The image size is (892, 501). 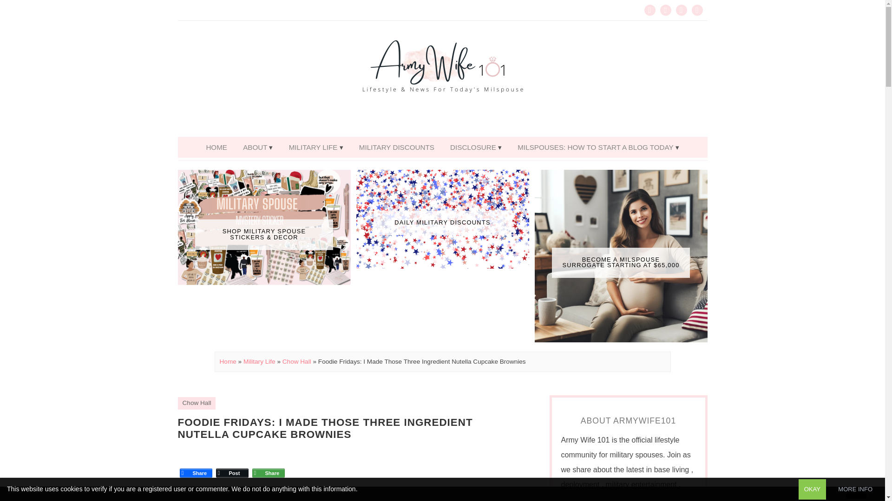 What do you see at coordinates (476, 147) in the screenshot?
I see `DISCLOSURE` at bounding box center [476, 147].